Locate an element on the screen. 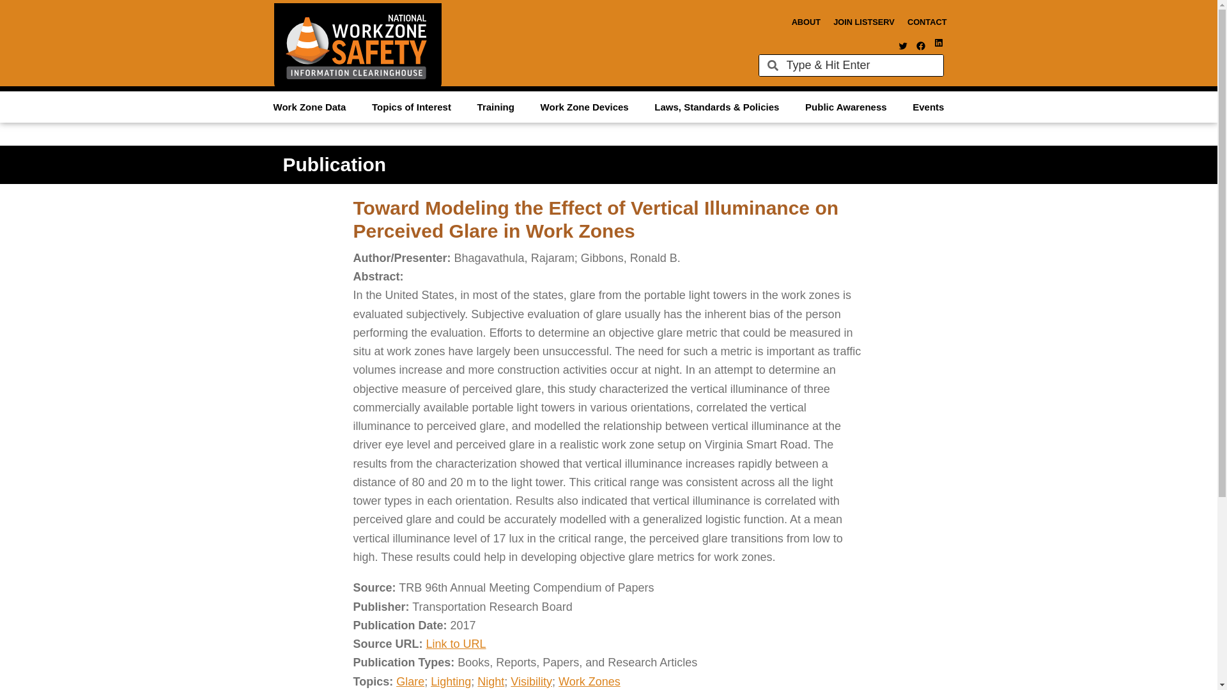 This screenshot has width=1227, height=690. CONTACT is located at coordinates (927, 22).